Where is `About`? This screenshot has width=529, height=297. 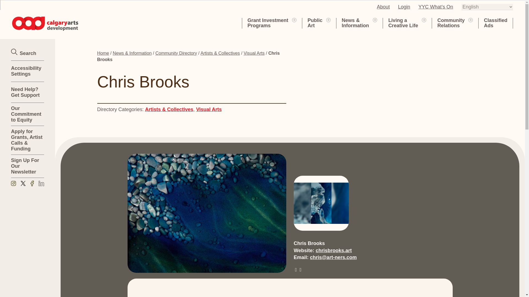 About is located at coordinates (268, 23).